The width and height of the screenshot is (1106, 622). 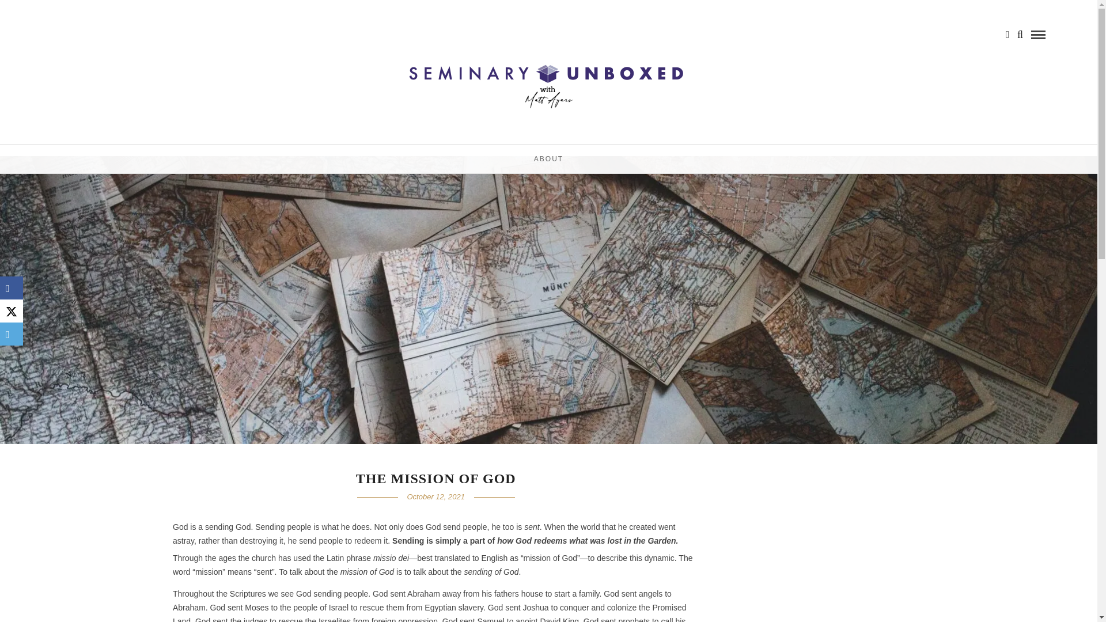 What do you see at coordinates (548, 159) in the screenshot?
I see `ABOUT` at bounding box center [548, 159].